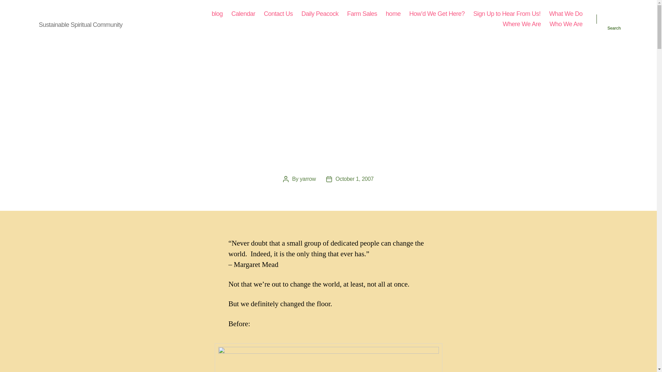  What do you see at coordinates (320, 14) in the screenshot?
I see `Daily Peacock` at bounding box center [320, 14].